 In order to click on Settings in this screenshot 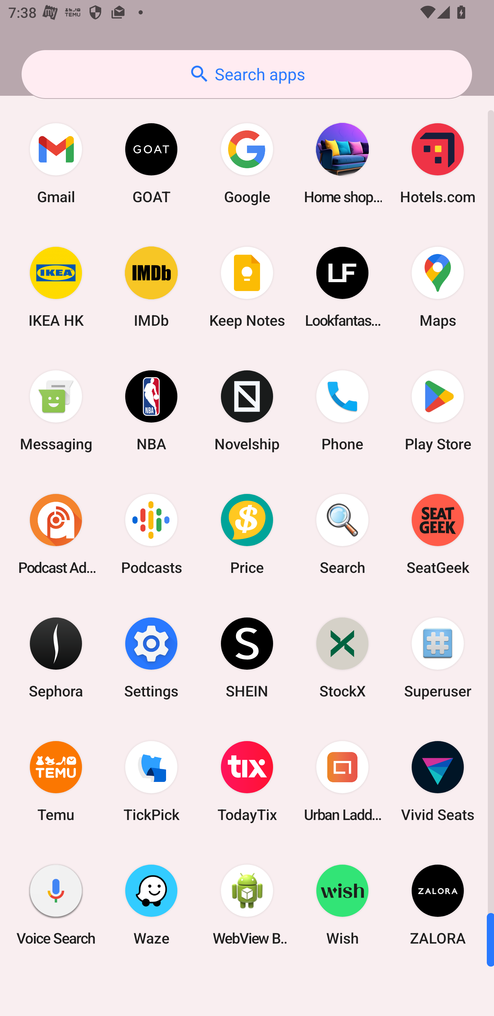, I will do `click(151, 657)`.